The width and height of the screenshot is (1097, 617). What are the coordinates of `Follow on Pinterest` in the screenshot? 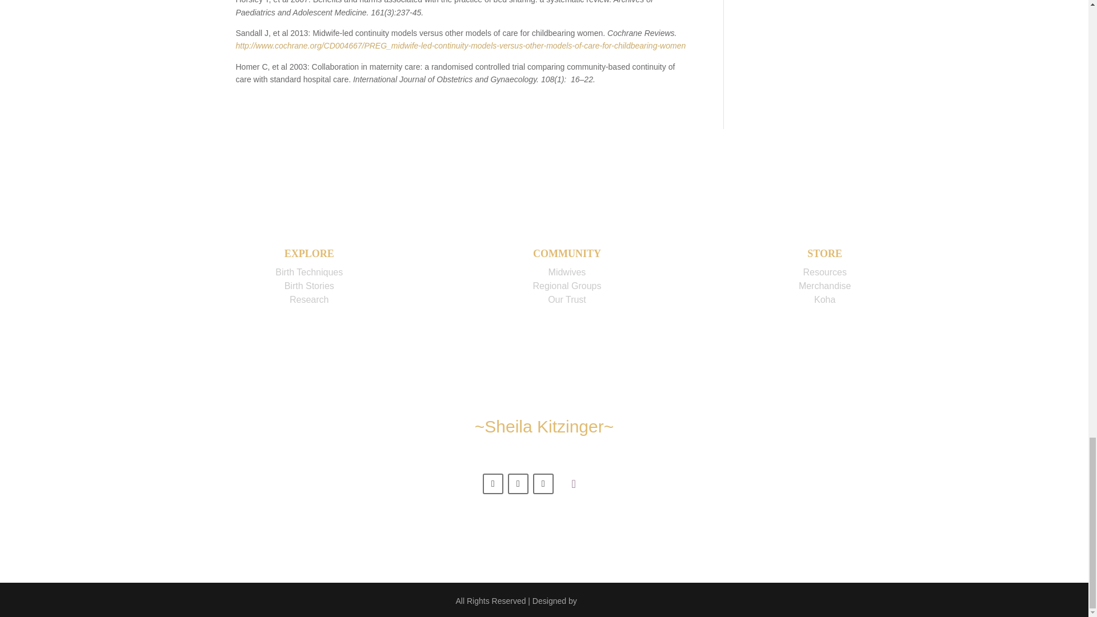 It's located at (518, 484).